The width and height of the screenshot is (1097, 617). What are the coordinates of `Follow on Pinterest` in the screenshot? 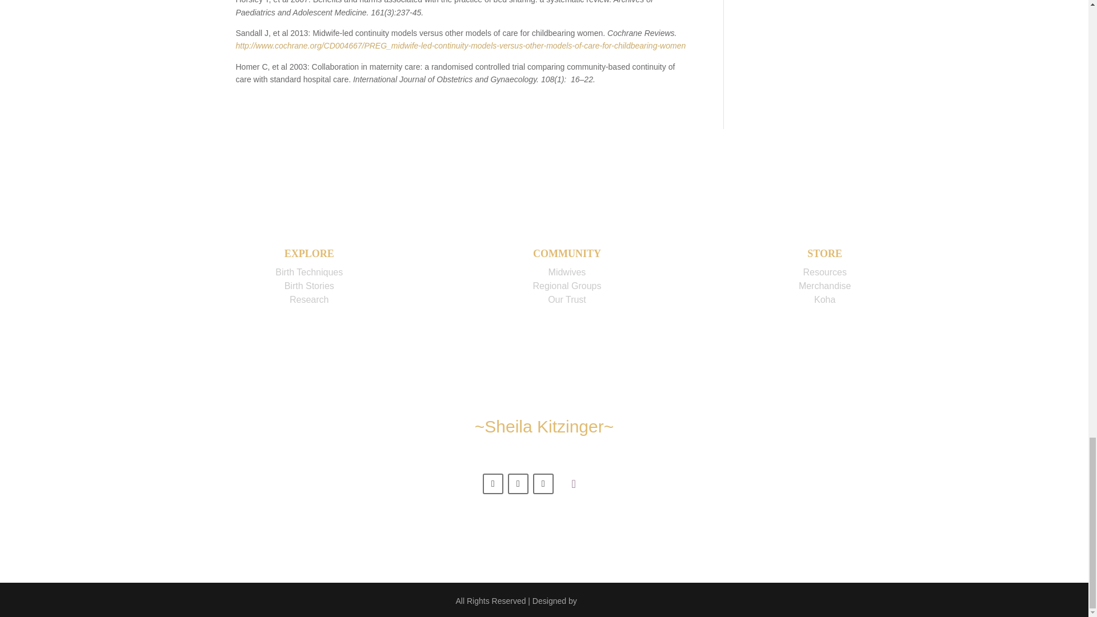 It's located at (518, 484).